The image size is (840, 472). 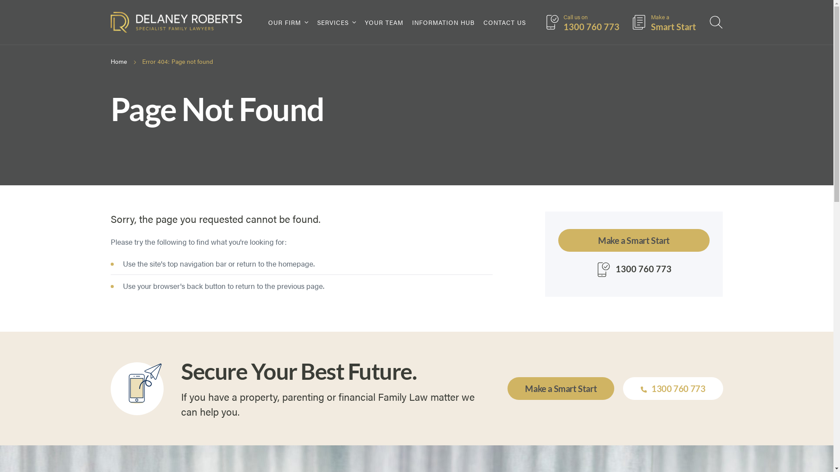 What do you see at coordinates (561, 389) in the screenshot?
I see `Make a Smart Start` at bounding box center [561, 389].